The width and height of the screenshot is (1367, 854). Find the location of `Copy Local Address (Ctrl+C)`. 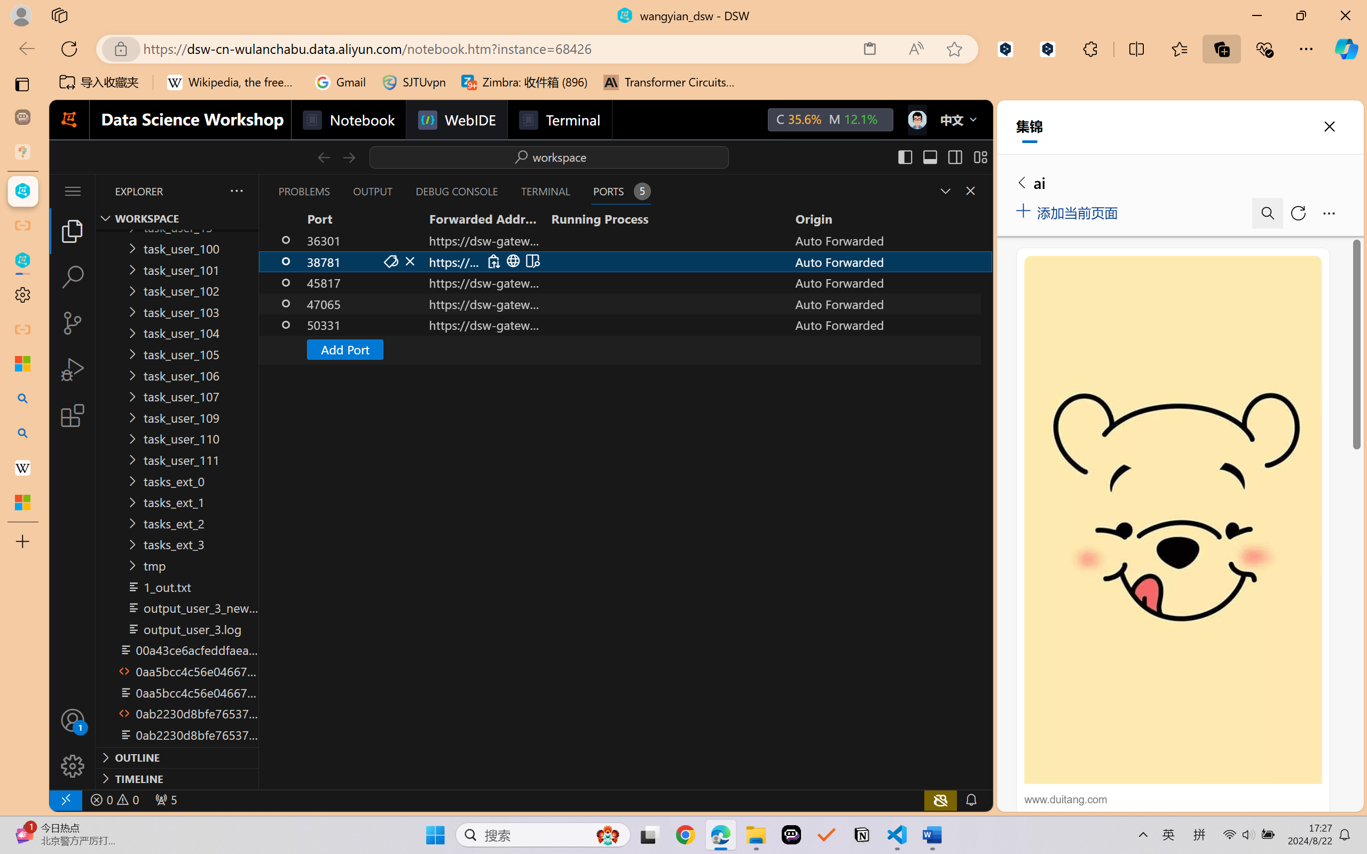

Copy Local Address (Ctrl+C) is located at coordinates (493, 261).